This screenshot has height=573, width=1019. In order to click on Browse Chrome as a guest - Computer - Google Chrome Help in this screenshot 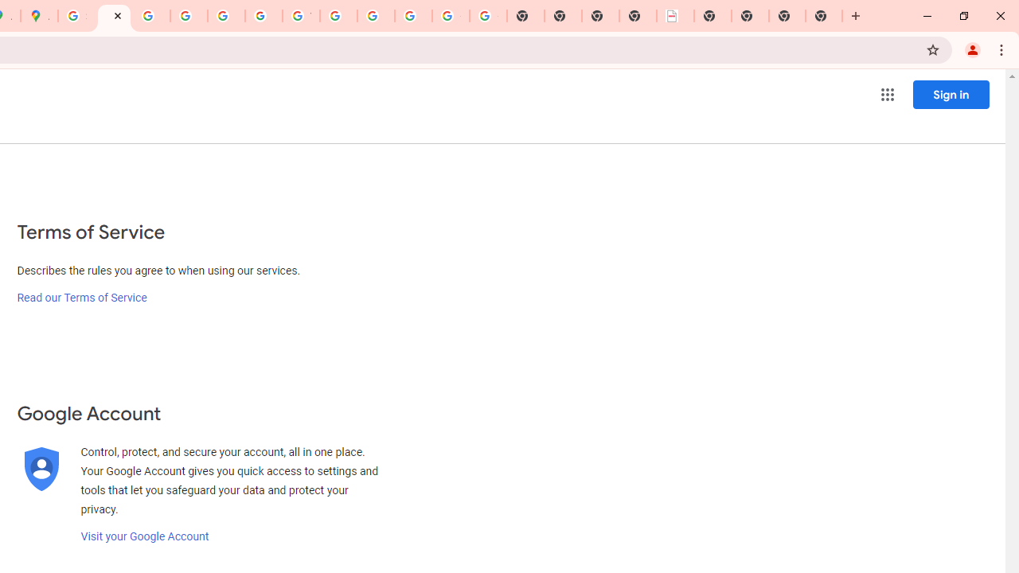, I will do `click(338, 16)`.